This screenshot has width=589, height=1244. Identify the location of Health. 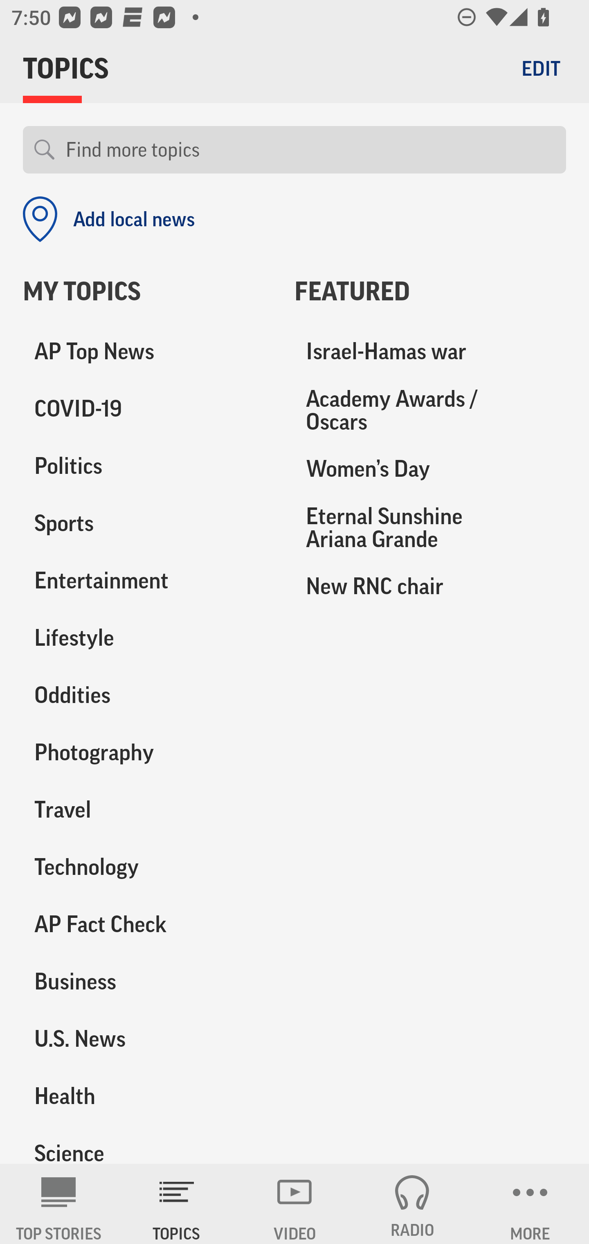
(147, 1096).